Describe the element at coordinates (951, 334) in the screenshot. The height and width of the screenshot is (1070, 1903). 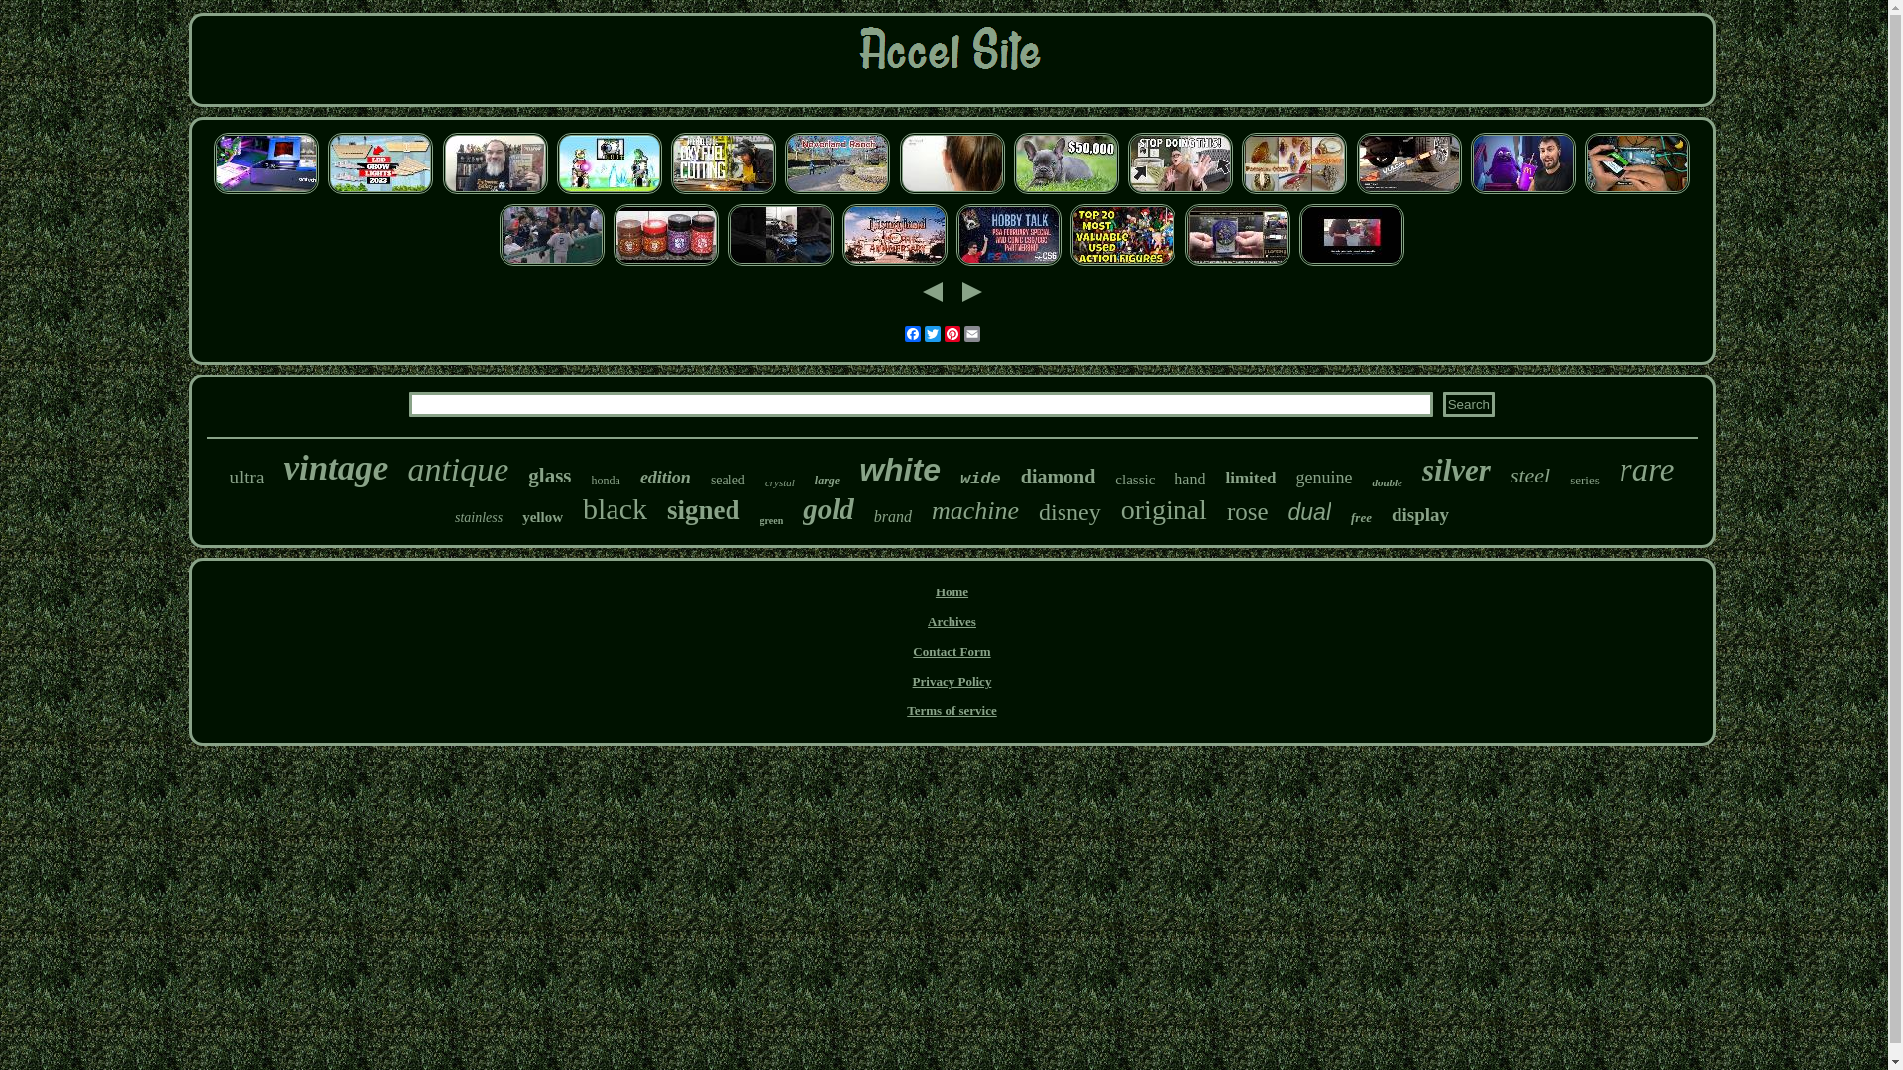
I see `Pinterest` at that location.